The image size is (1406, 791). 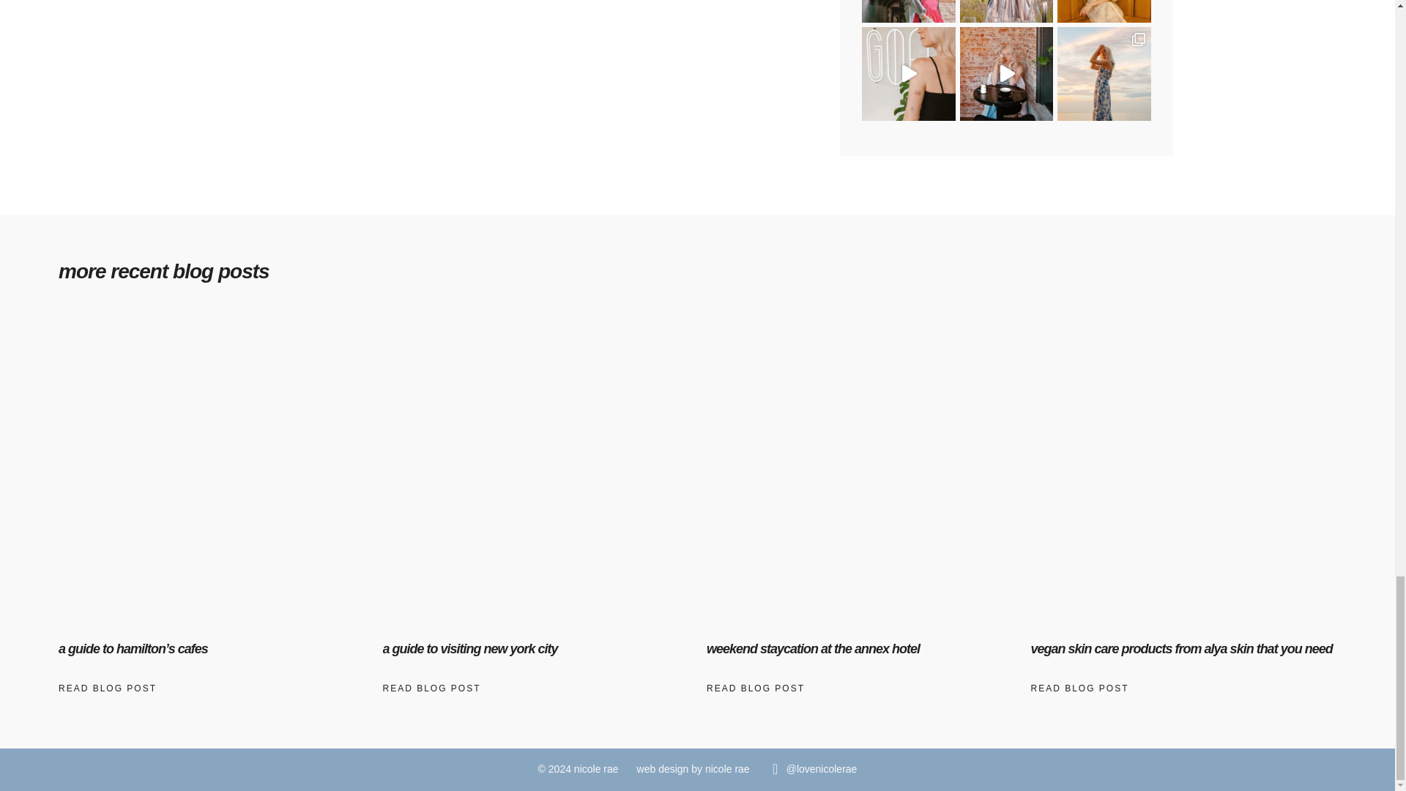 I want to click on Nicole Rae hamilton blogger website blog, so click(x=579, y=769).